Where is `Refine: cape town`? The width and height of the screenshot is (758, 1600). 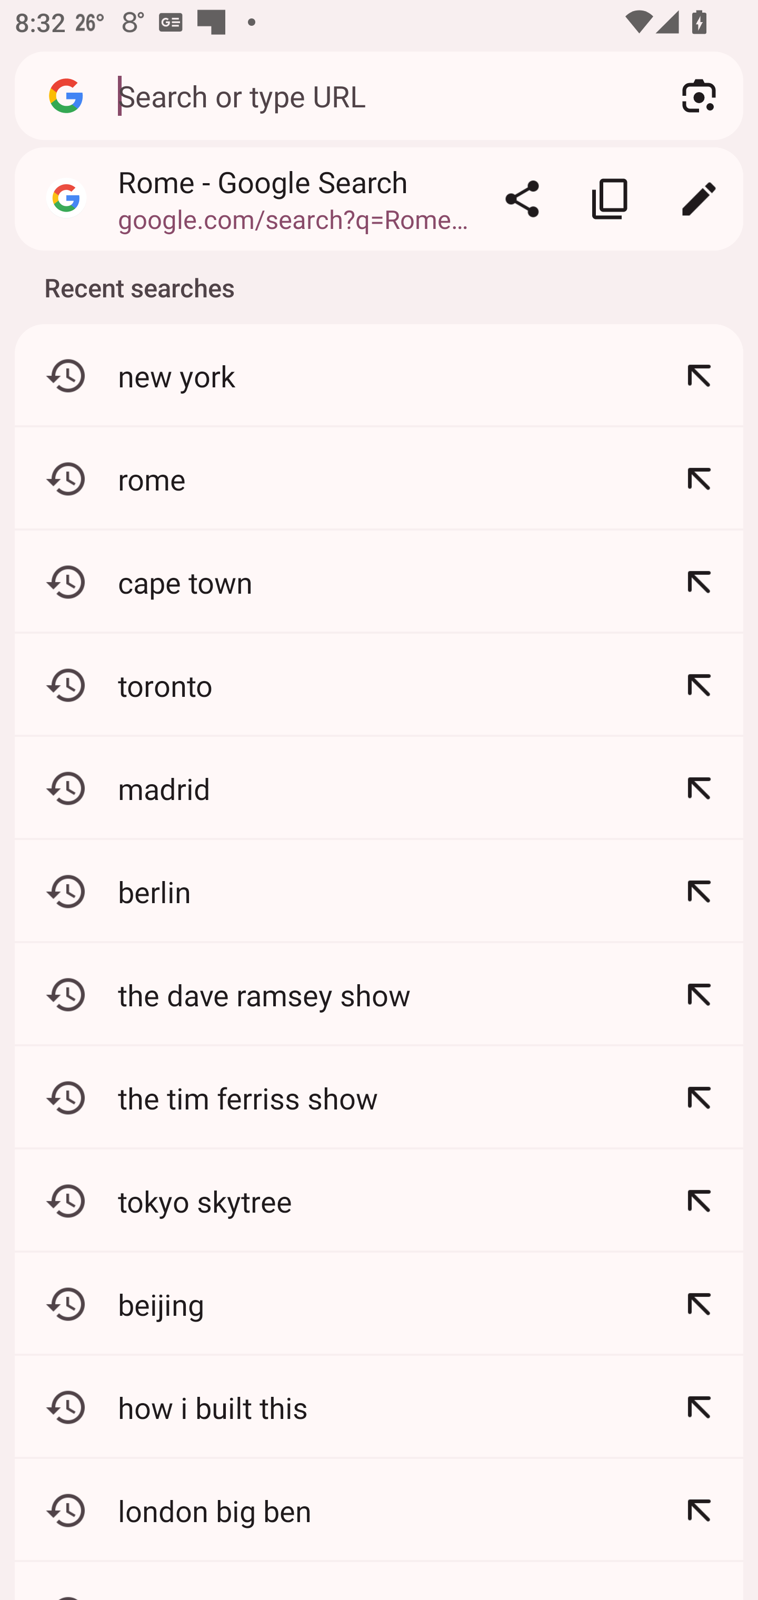
Refine: cape town is located at coordinates (699, 582).